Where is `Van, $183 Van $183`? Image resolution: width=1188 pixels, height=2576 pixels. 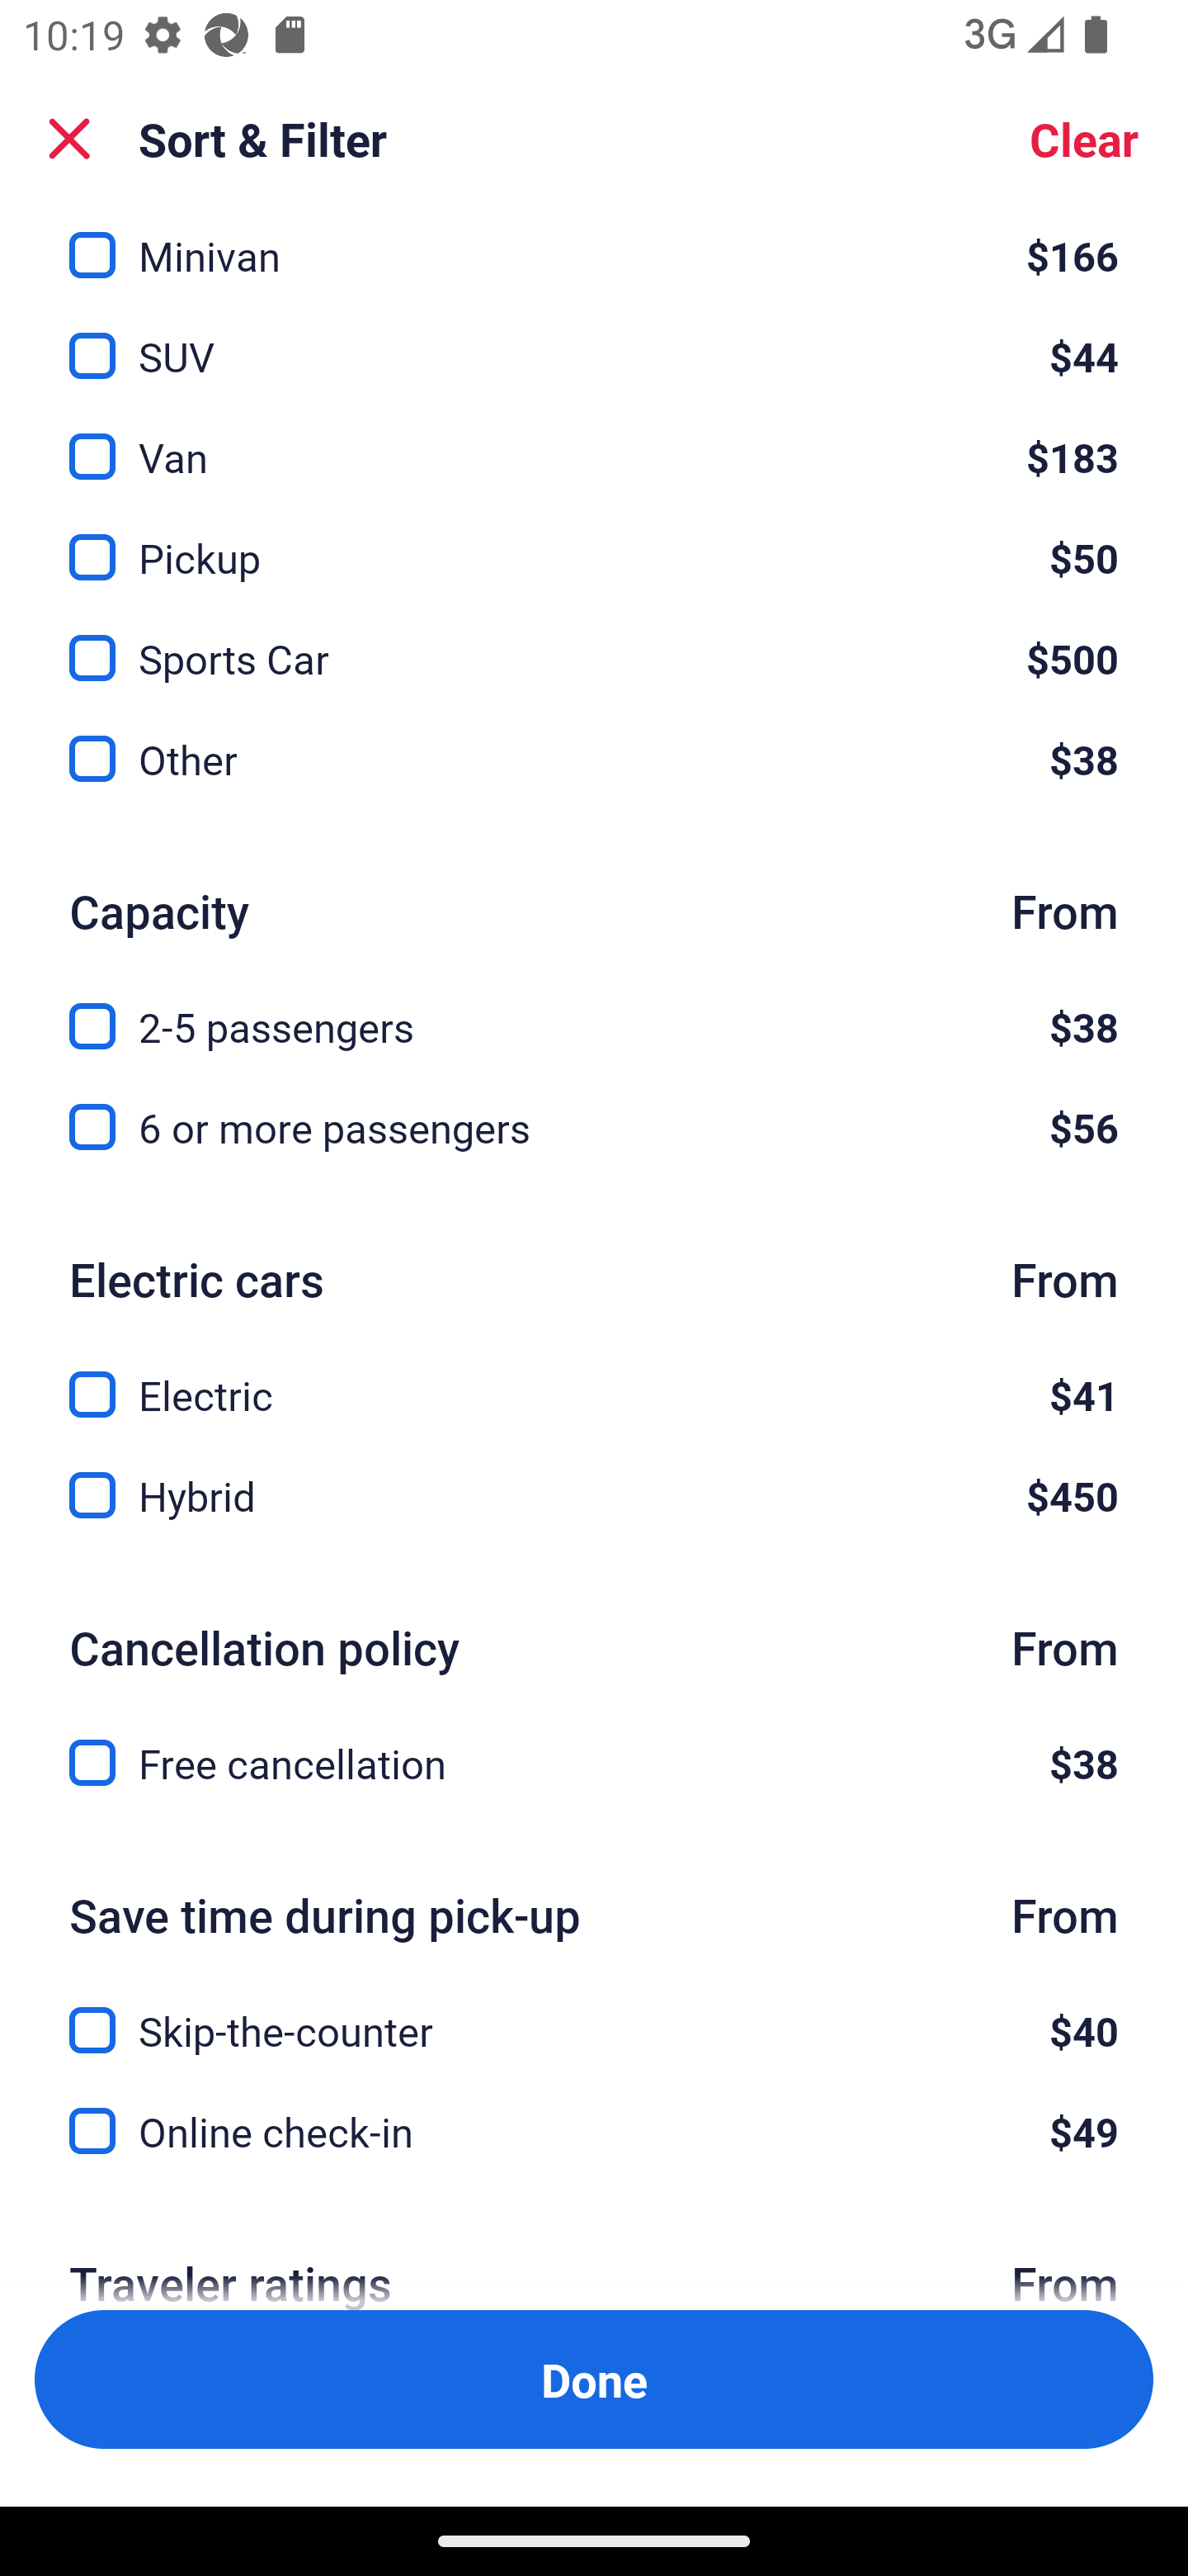
Van, $183 Van $183 is located at coordinates (594, 439).